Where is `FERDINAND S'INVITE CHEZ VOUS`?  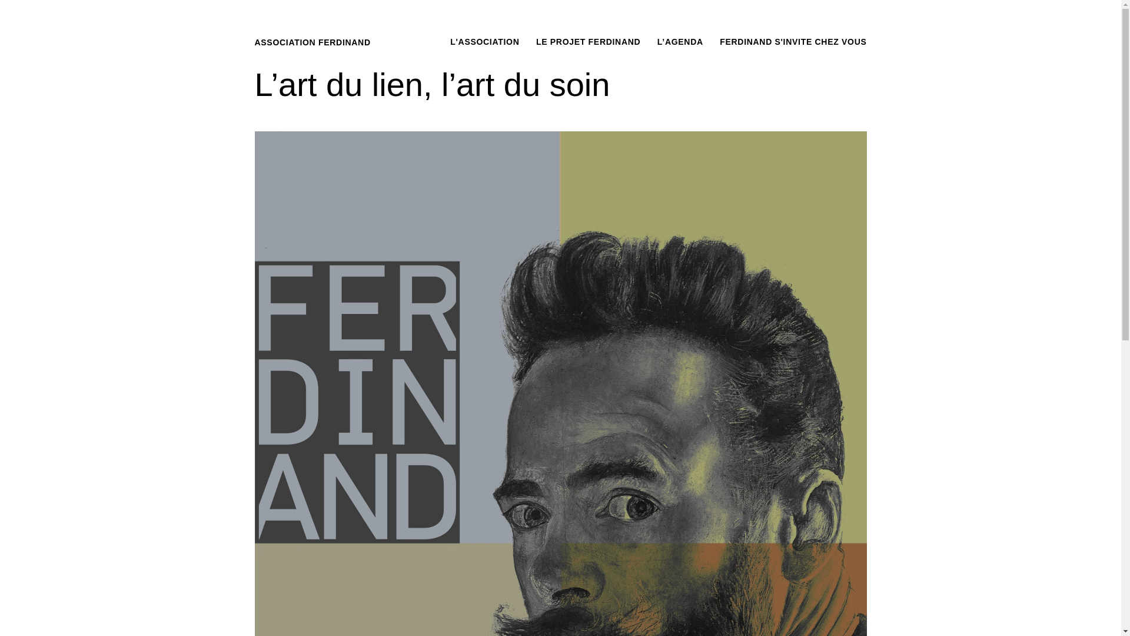 FERDINAND S'INVITE CHEZ VOUS is located at coordinates (793, 42).